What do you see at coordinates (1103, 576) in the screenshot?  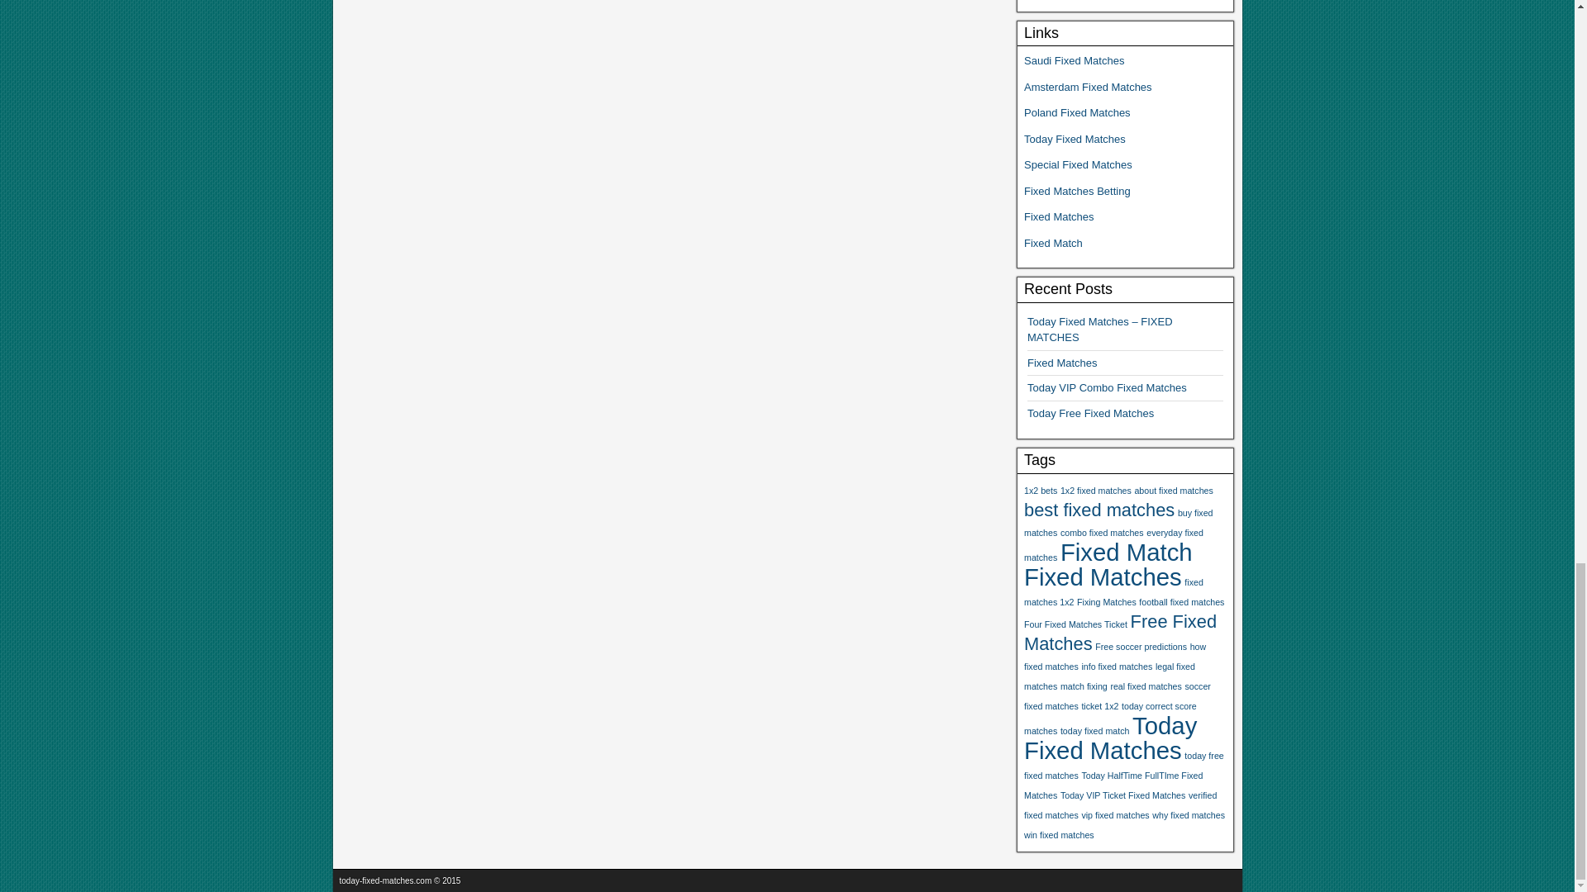 I see `Fixed Matches` at bounding box center [1103, 576].